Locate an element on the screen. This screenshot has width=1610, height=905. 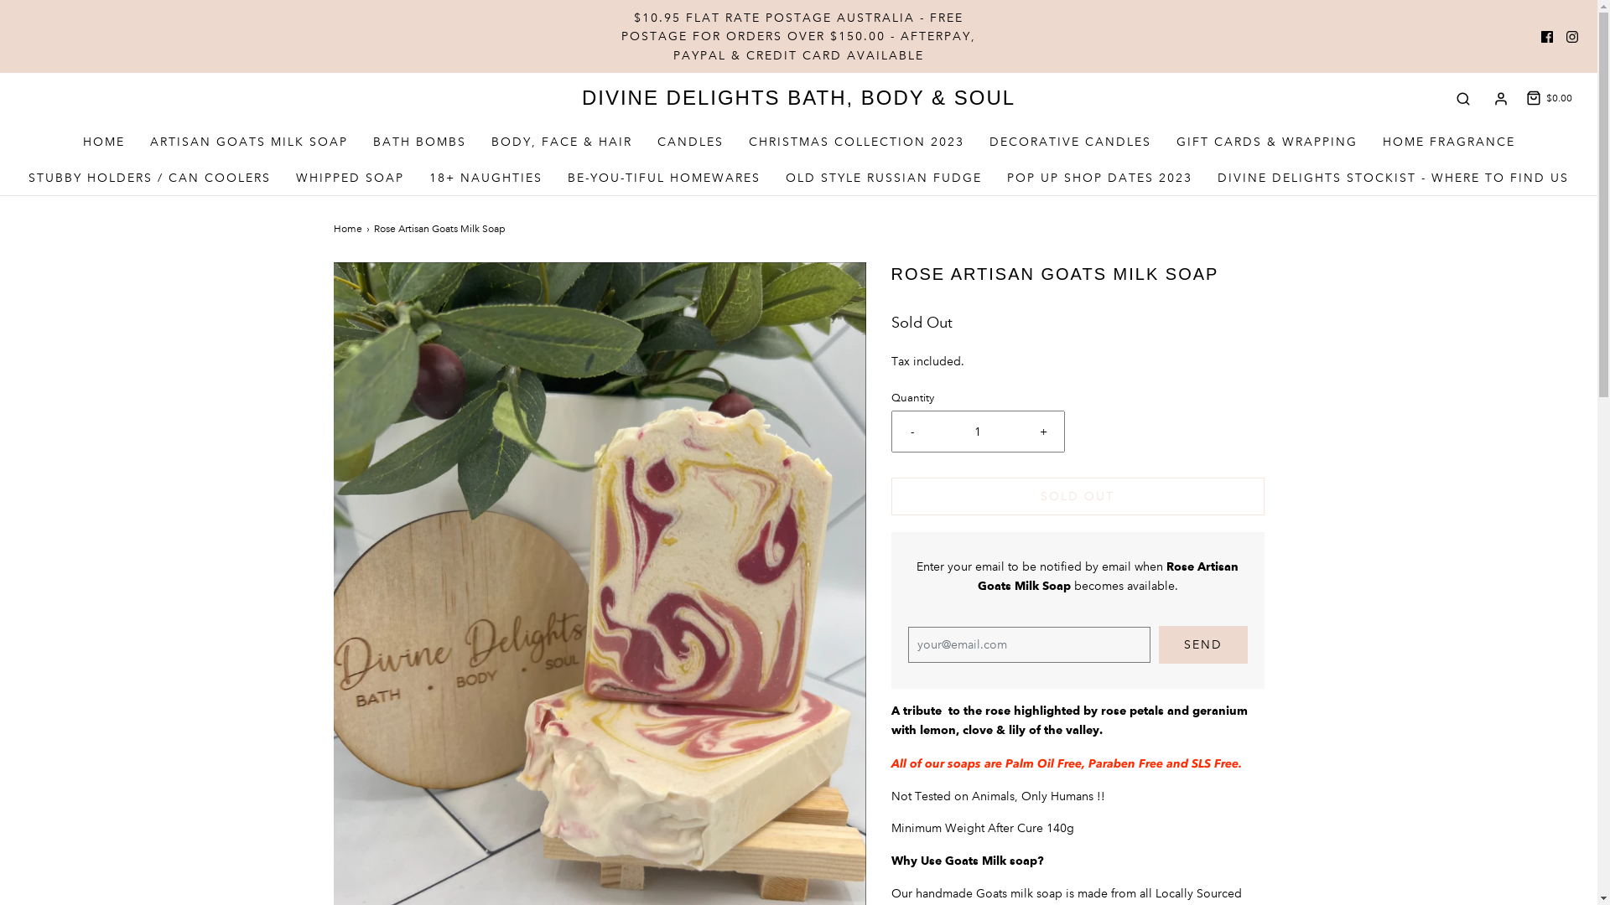
Home is located at coordinates (351, 230).